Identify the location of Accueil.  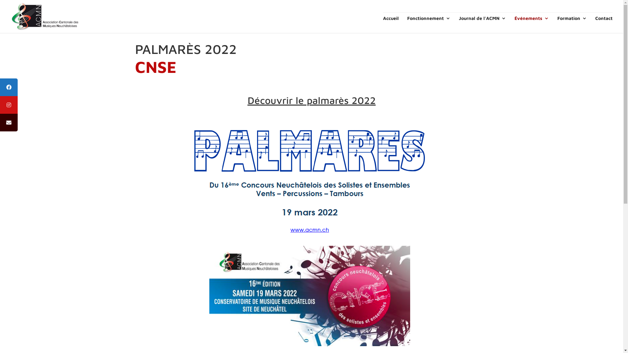
(391, 25).